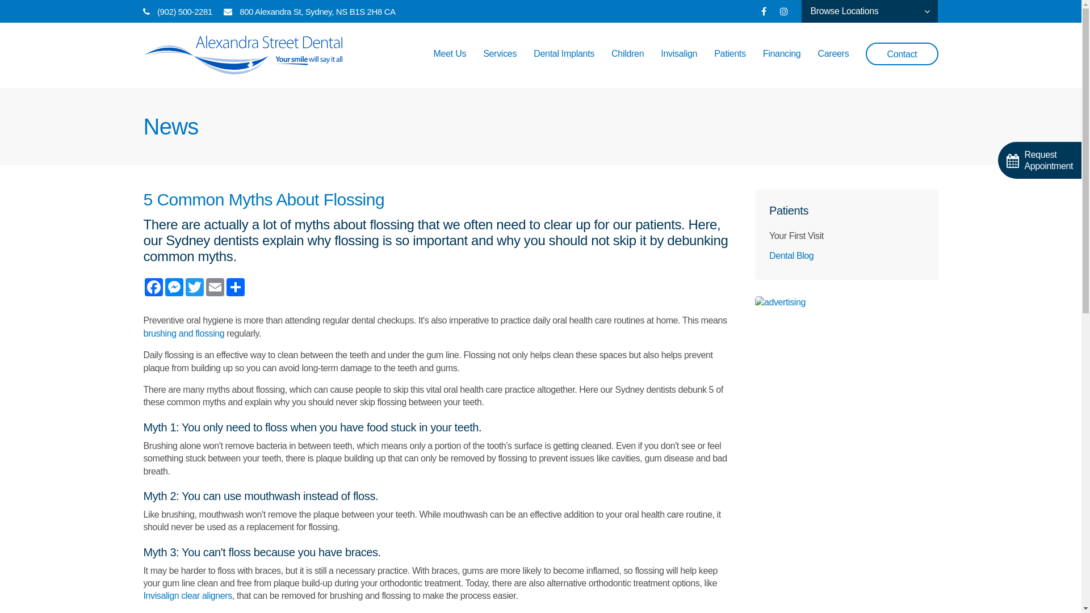  Describe the element at coordinates (847, 255) in the screenshot. I see `Dental Blog` at that location.